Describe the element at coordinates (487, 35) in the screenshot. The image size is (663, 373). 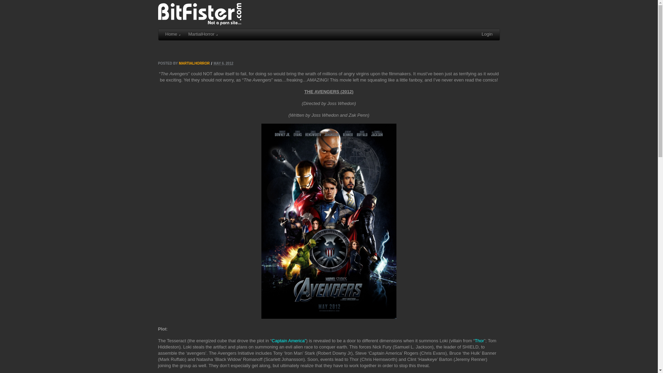
I see `Login` at that location.